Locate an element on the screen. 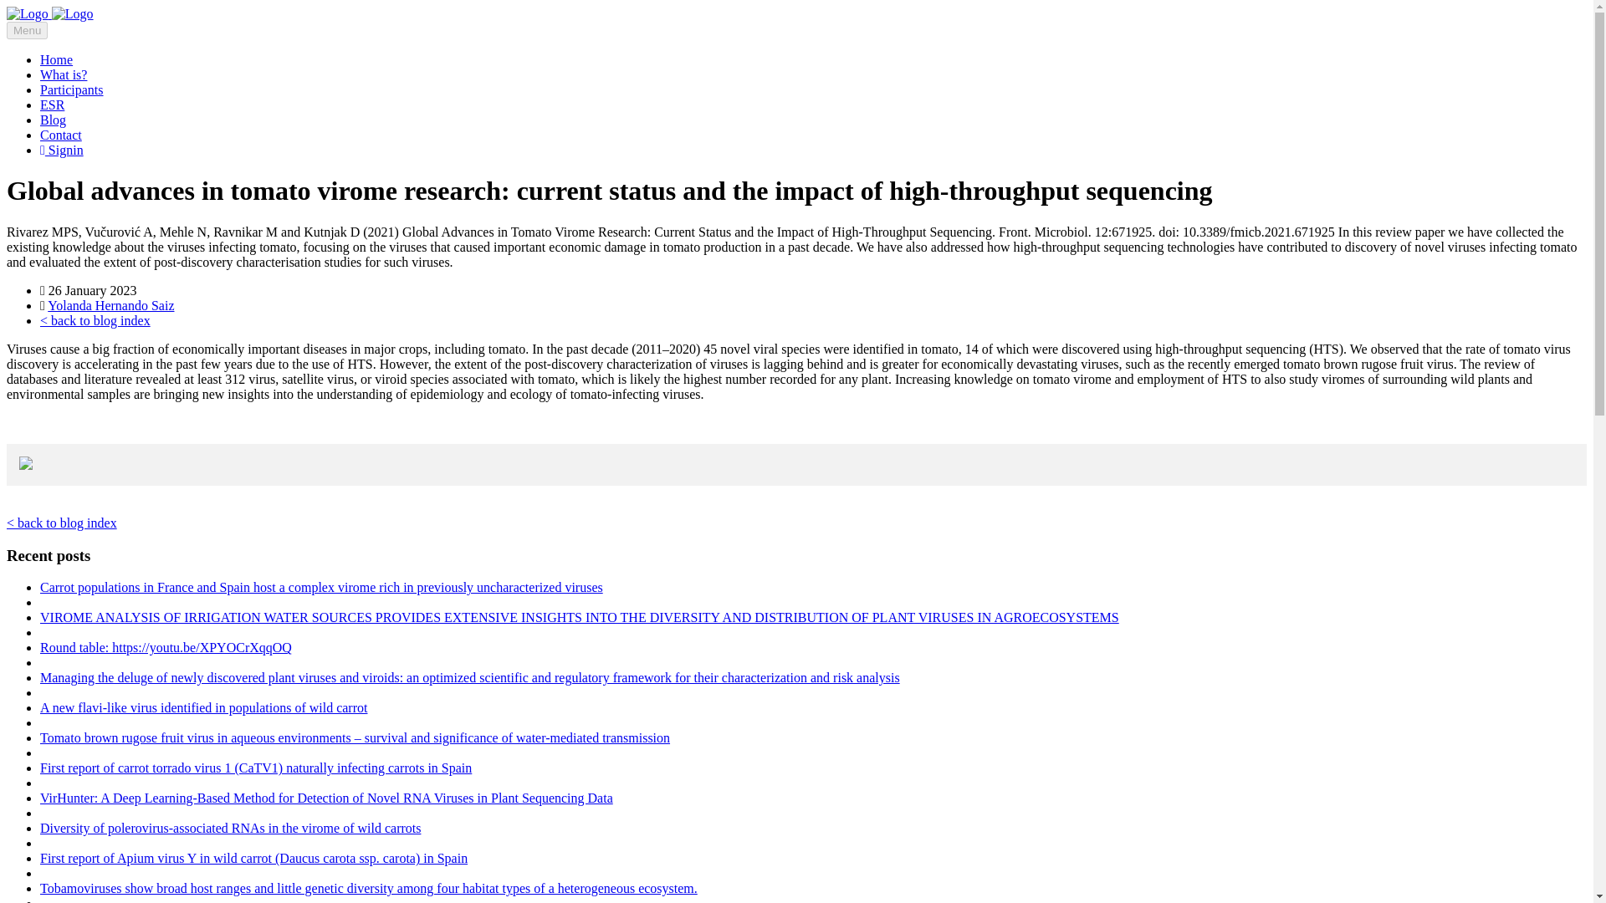  Menu is located at coordinates (27, 30).